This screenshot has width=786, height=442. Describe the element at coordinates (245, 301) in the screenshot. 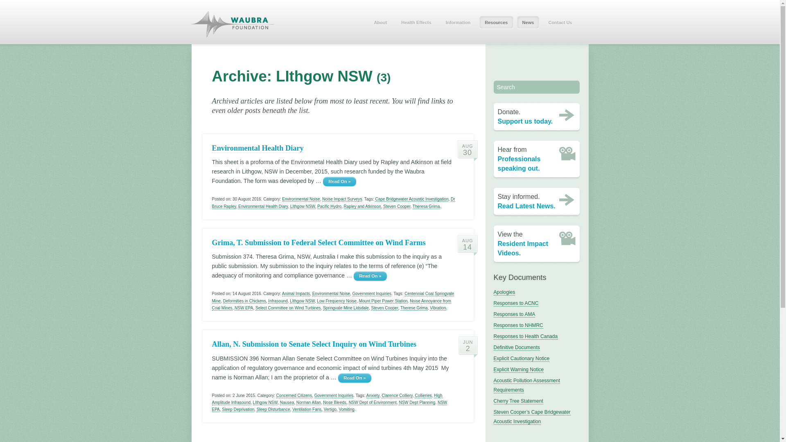

I see `Deformities in Chickens` at that location.